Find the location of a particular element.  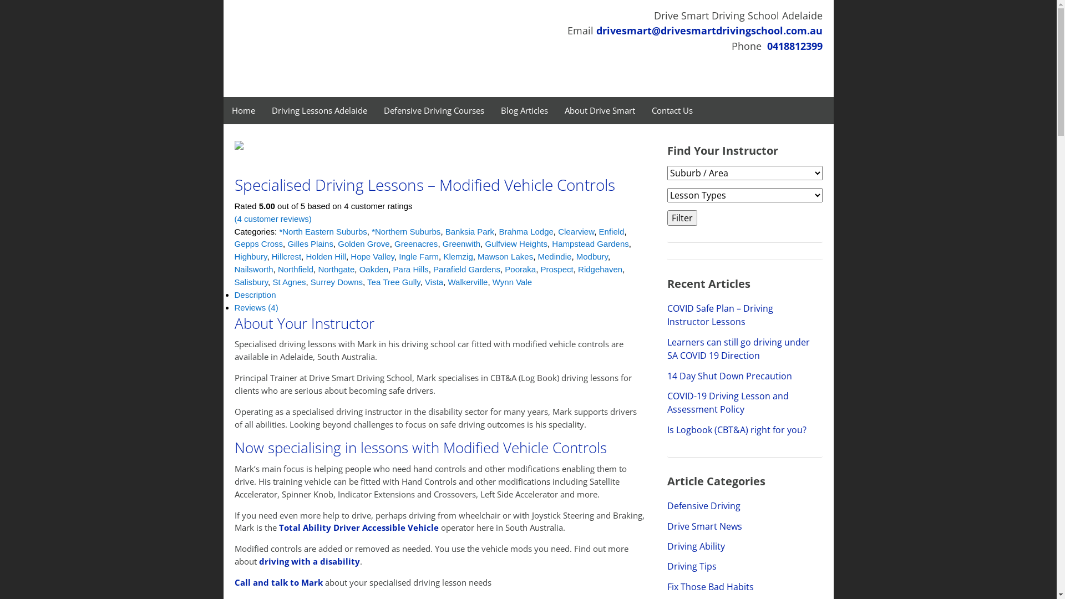

Parafield Gardens is located at coordinates (467, 270).